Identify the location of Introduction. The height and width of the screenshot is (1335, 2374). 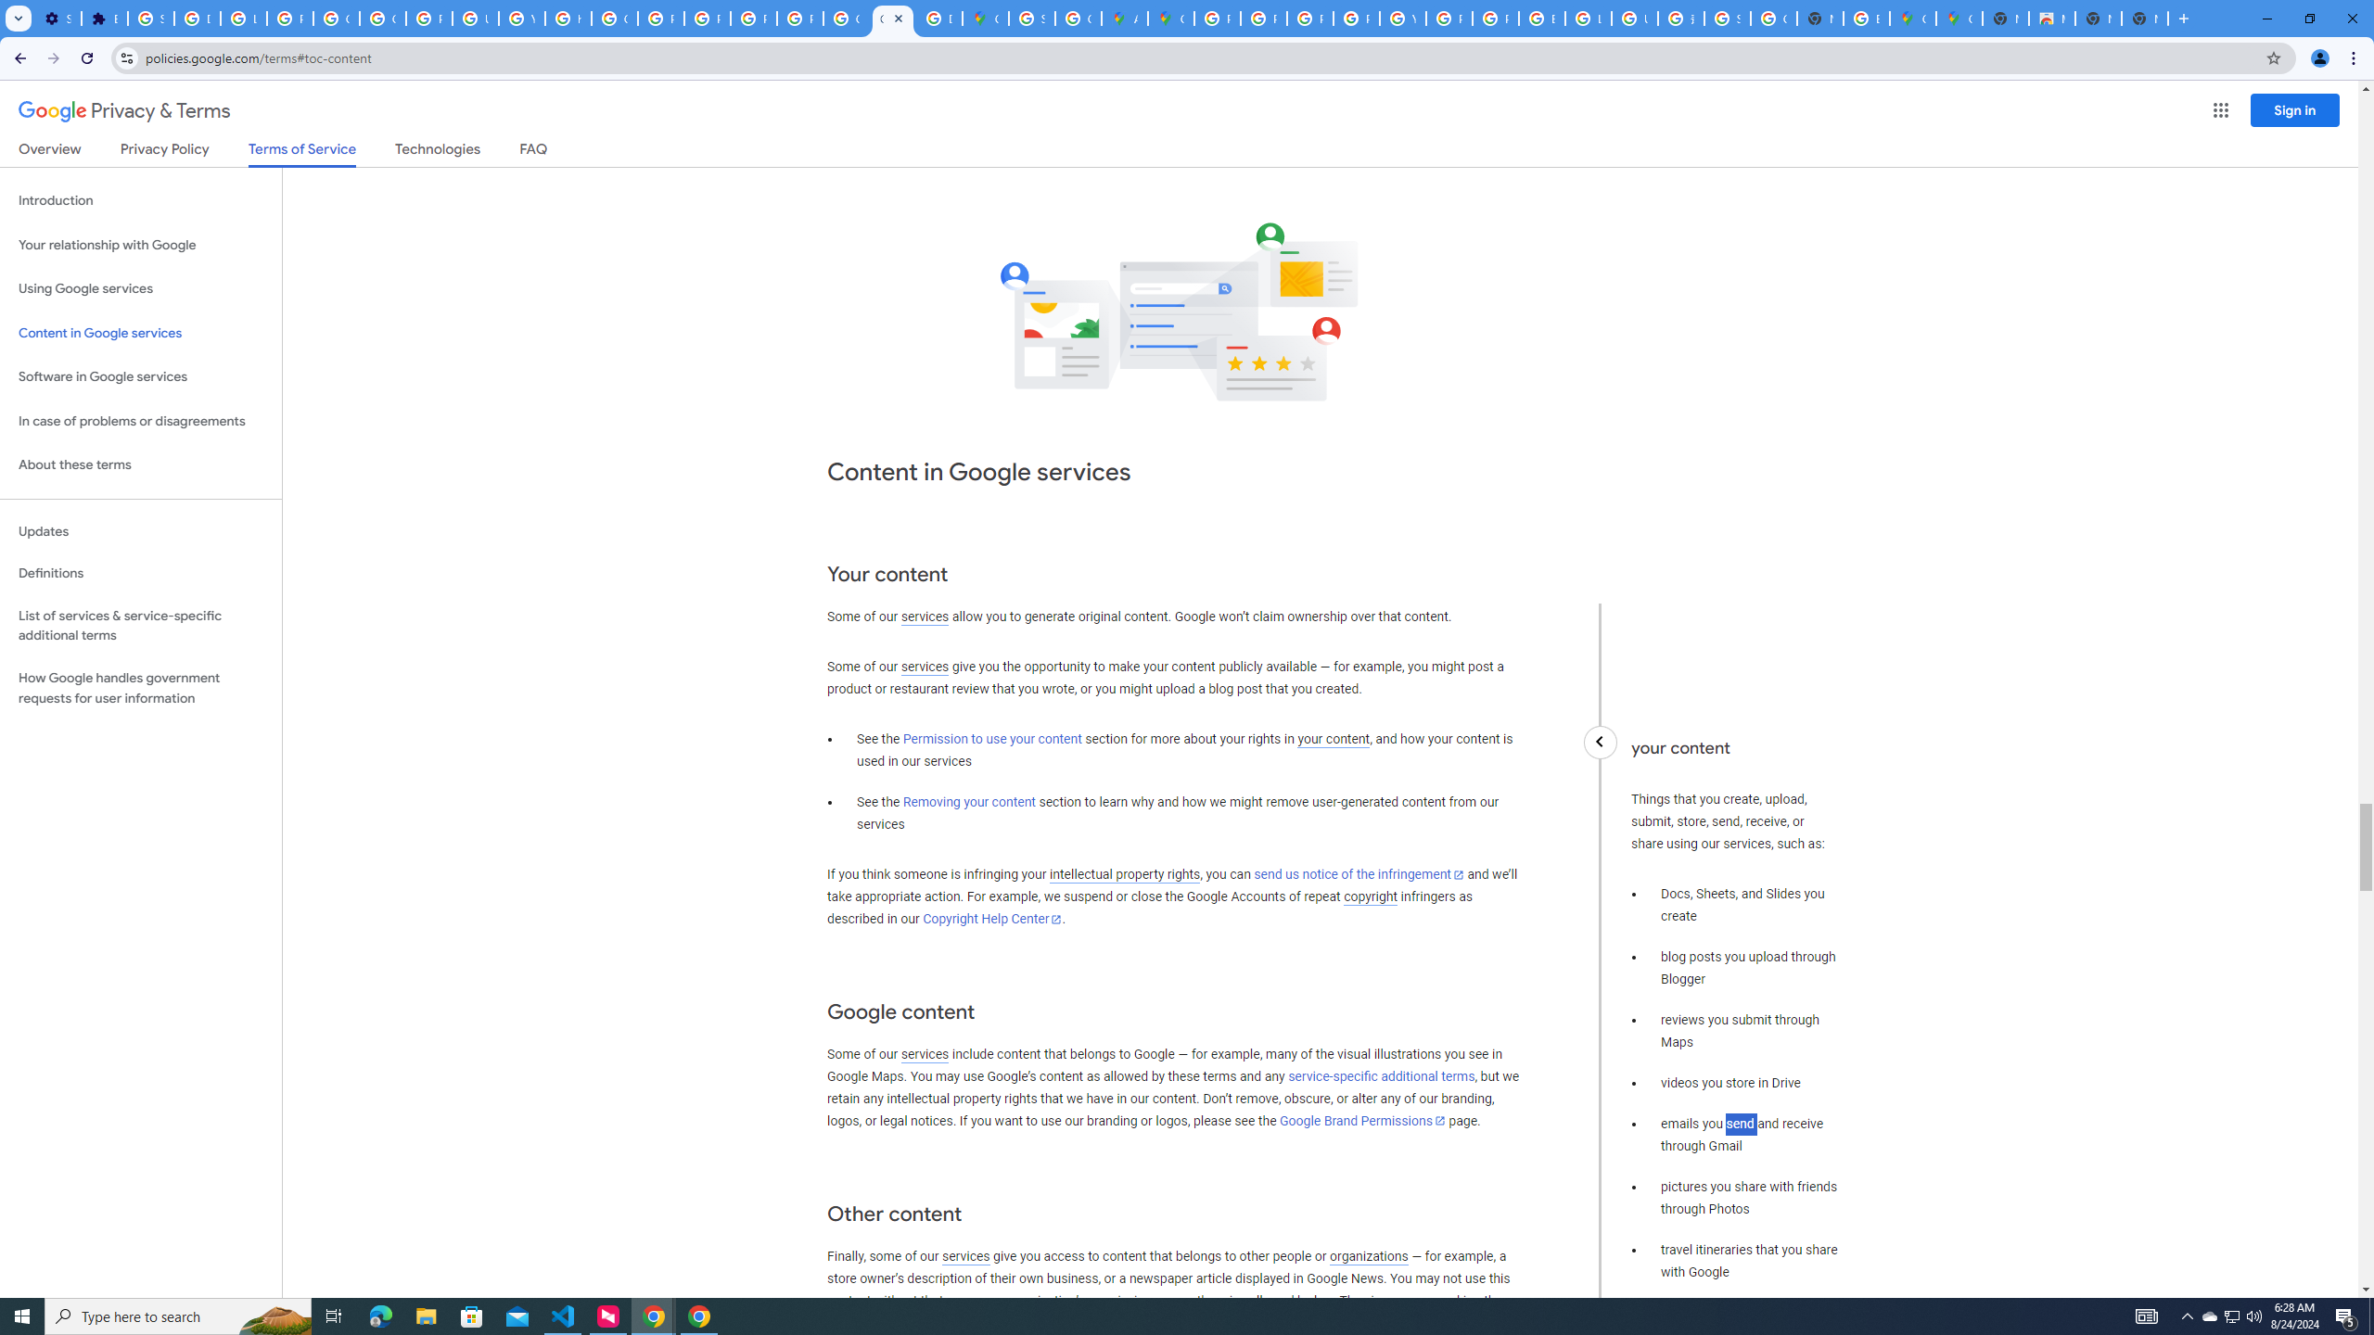
(141, 200).